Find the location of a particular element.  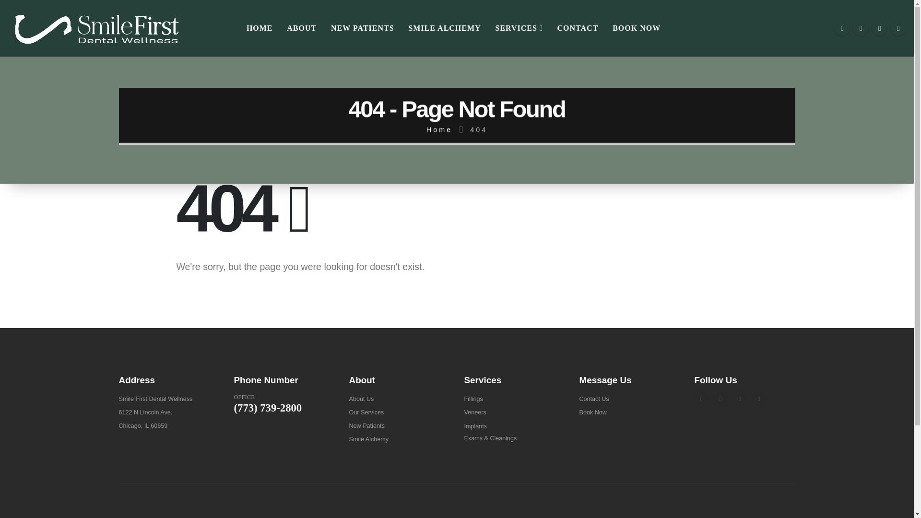

CONTACT is located at coordinates (578, 28).